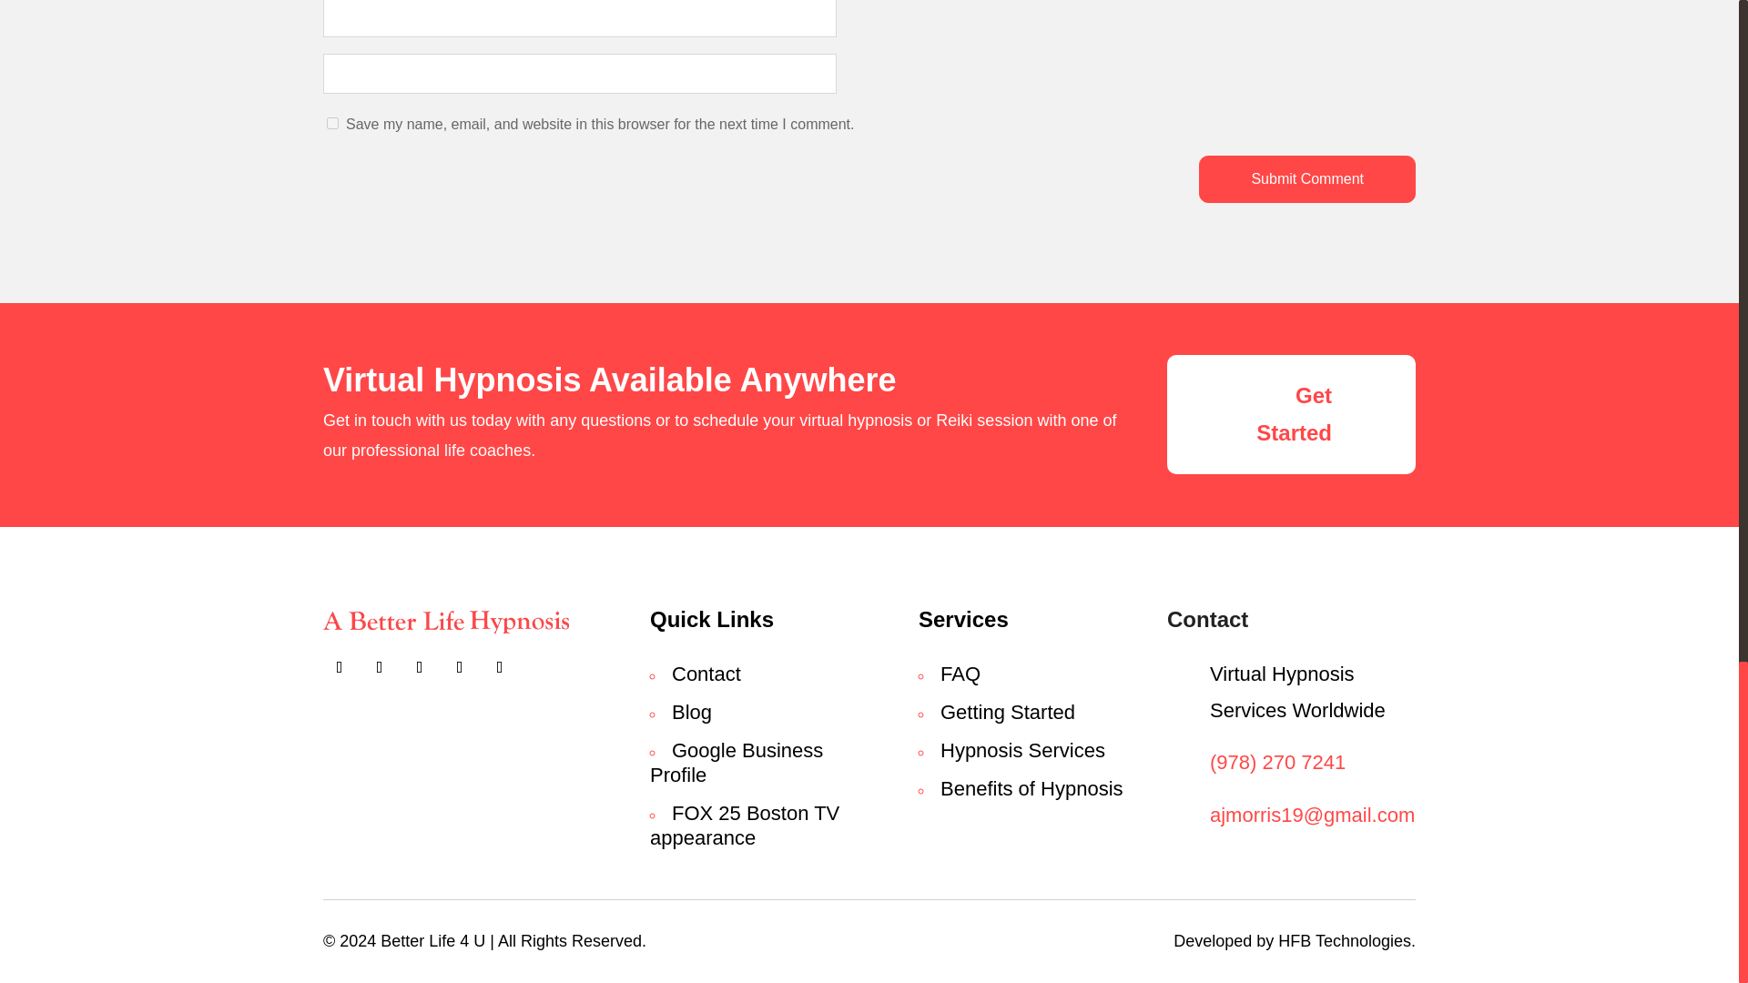 Image resolution: width=1748 pixels, height=983 pixels. What do you see at coordinates (499, 666) in the screenshot?
I see `Follow on LinkedIn` at bounding box center [499, 666].